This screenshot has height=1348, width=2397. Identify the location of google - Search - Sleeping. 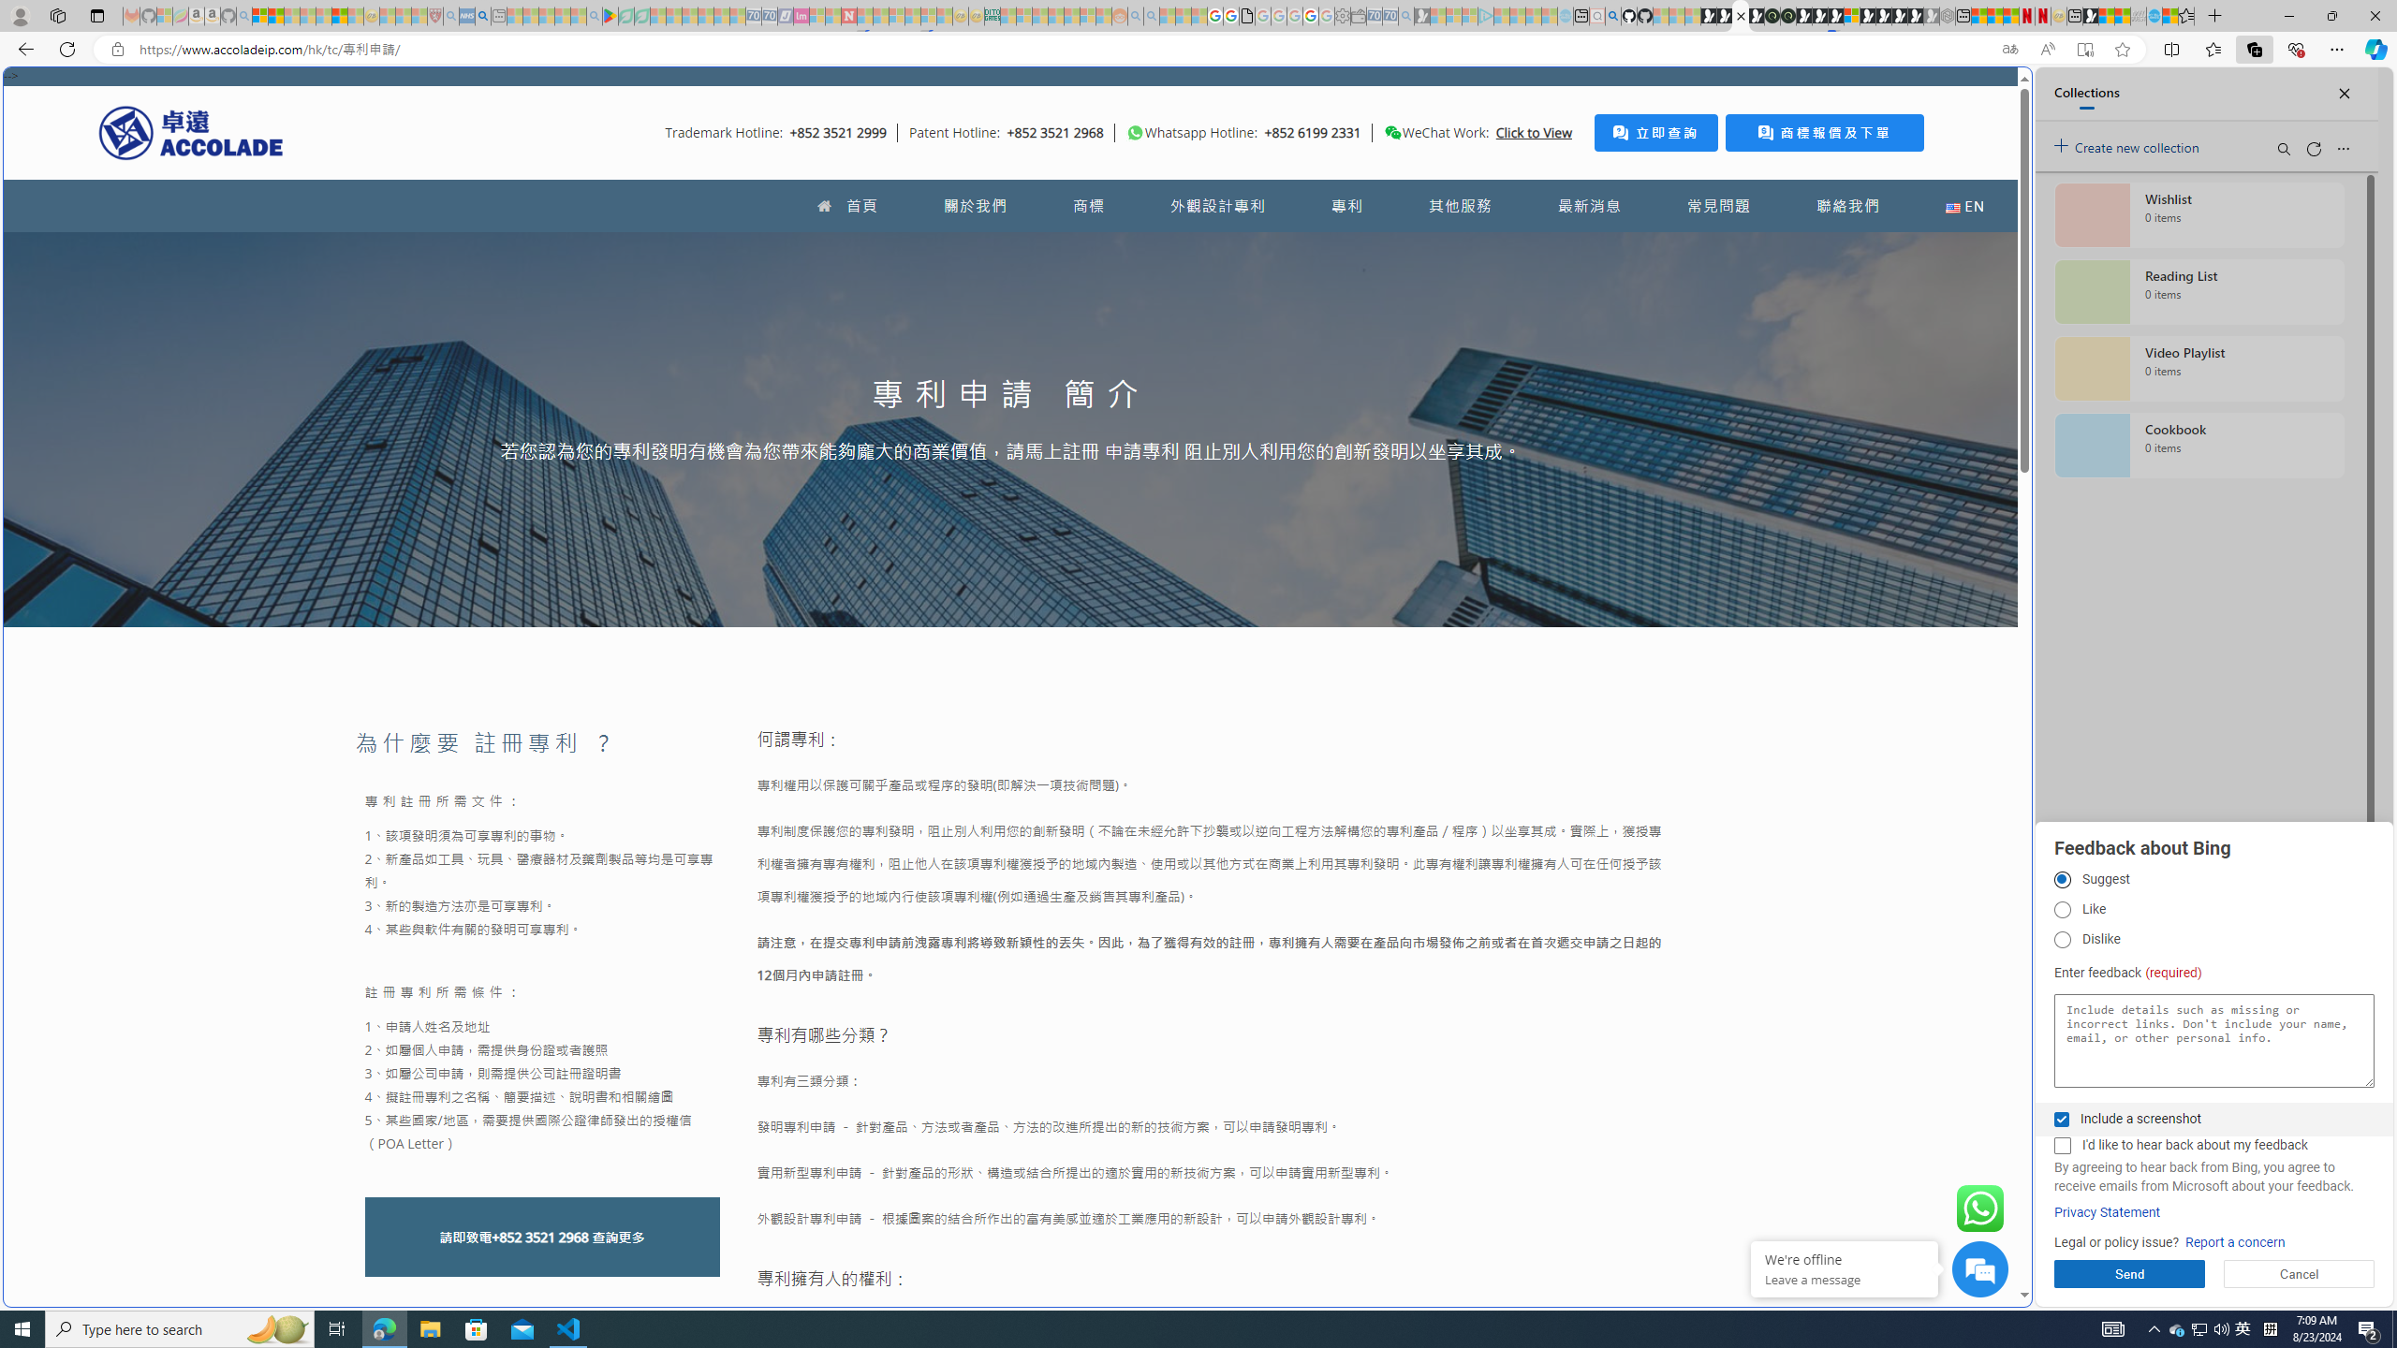
(594, 16).